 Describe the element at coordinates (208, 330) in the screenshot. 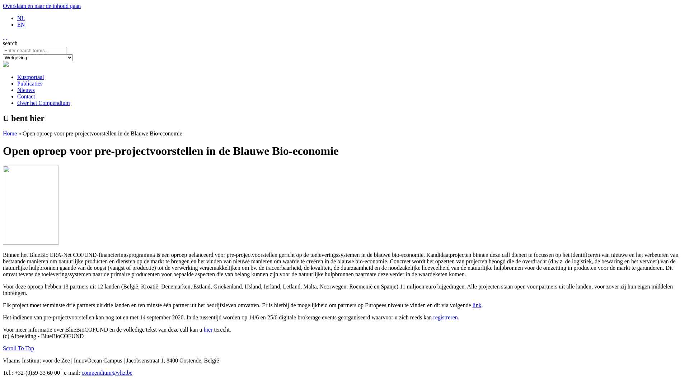

I see `hier` at that location.